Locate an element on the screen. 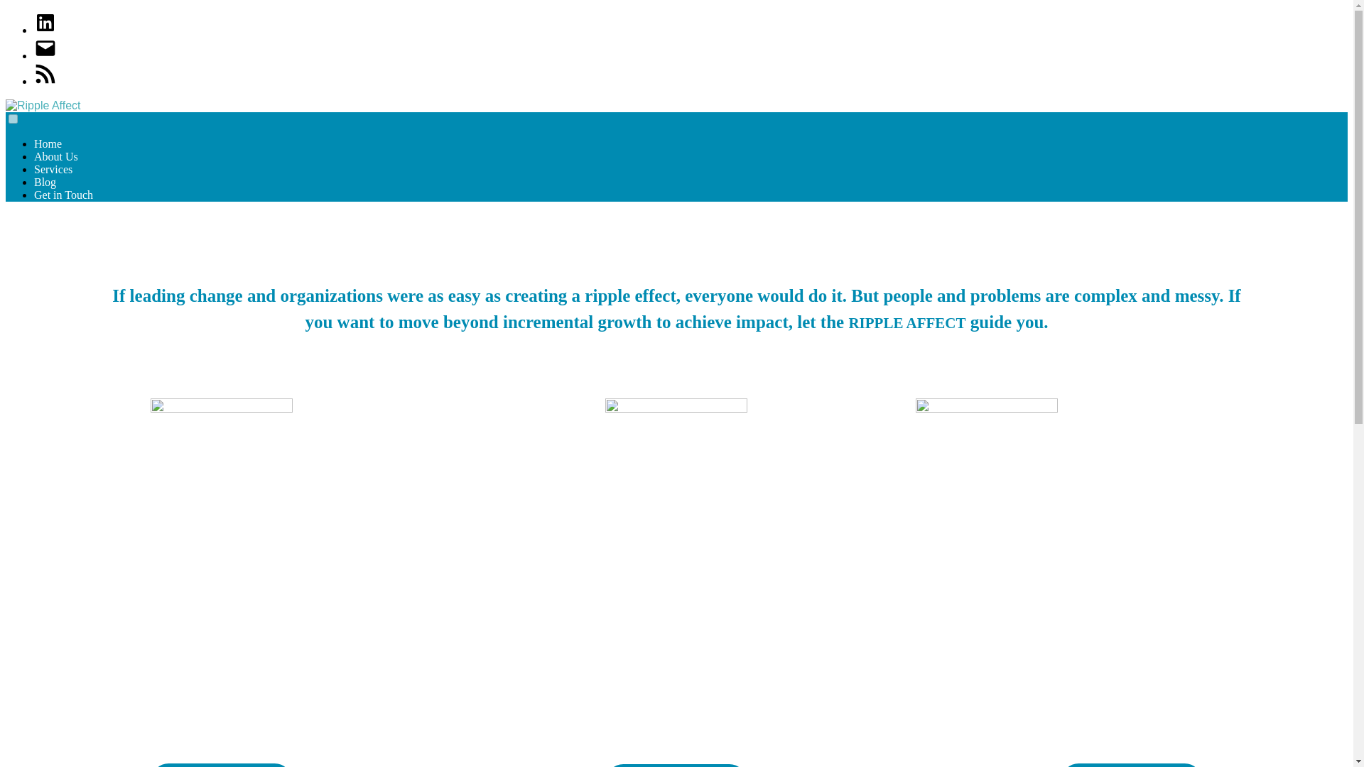 This screenshot has height=767, width=1364. About Us is located at coordinates (55, 156).